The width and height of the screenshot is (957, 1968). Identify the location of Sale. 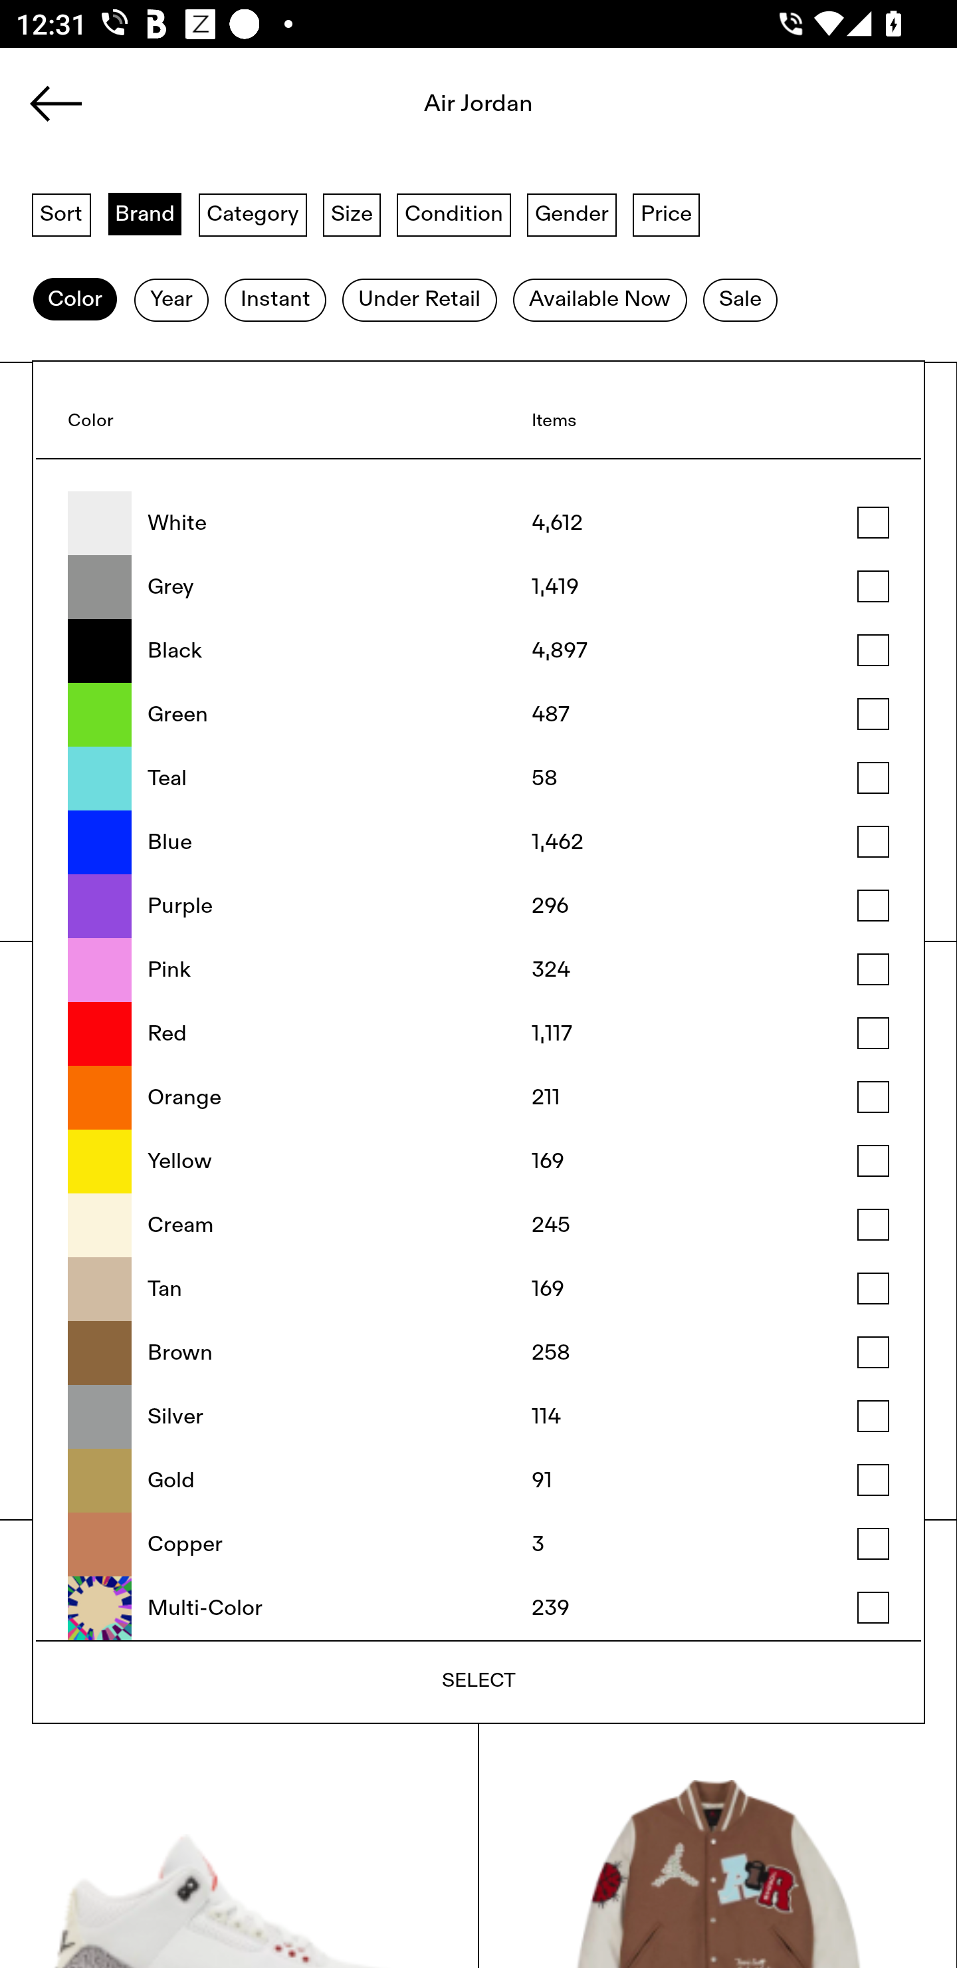
(740, 300).